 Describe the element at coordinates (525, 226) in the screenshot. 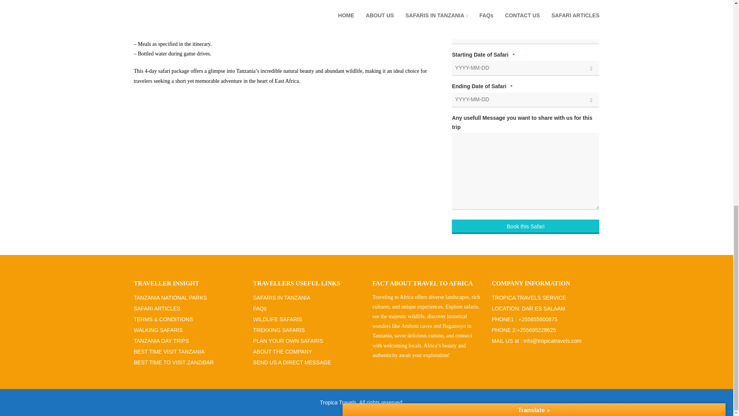

I see `Book this Safari` at that location.